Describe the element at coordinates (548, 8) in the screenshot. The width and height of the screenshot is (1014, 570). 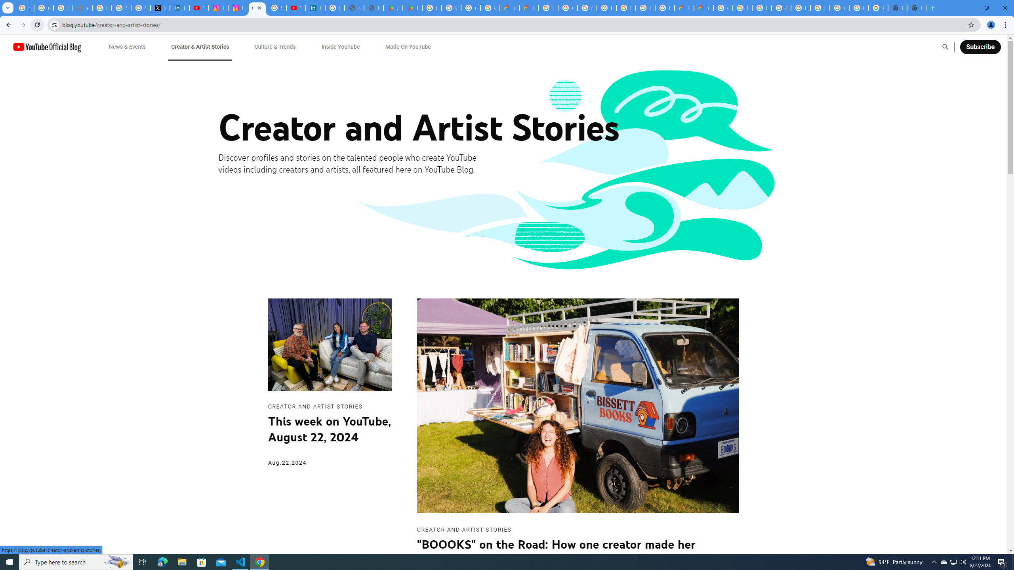
I see `Google Cloud Platform` at that location.